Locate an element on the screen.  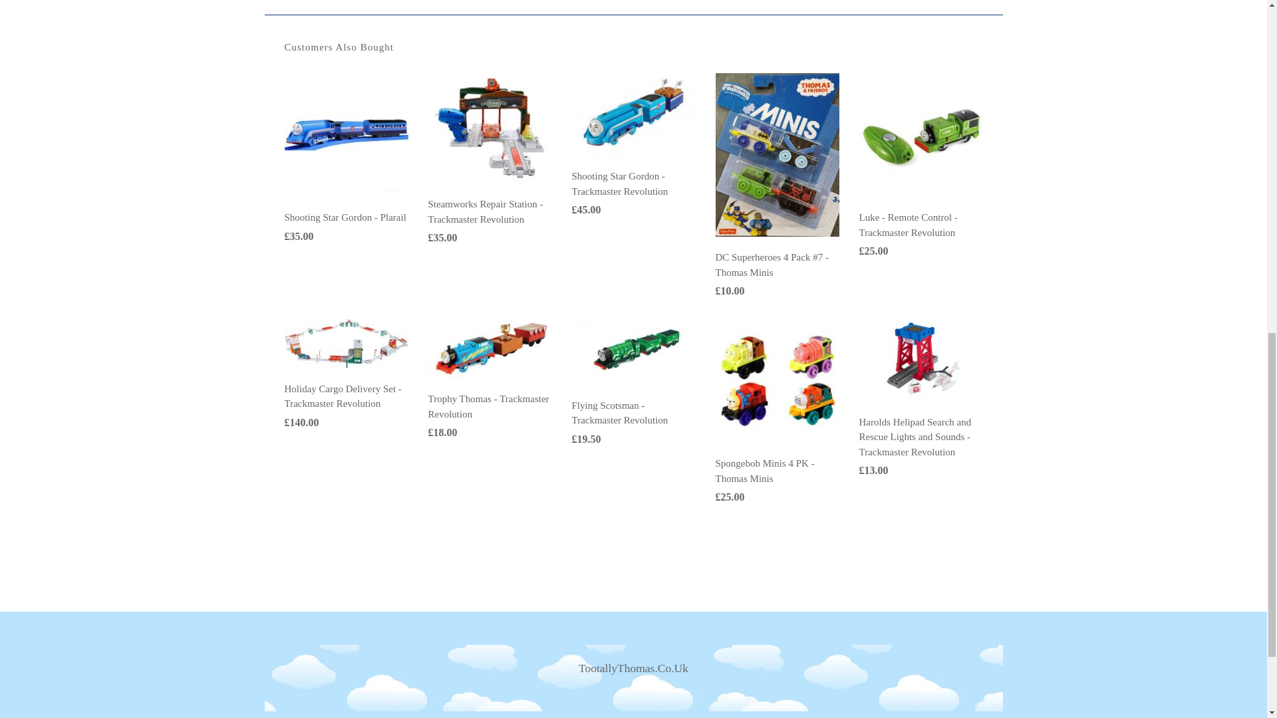
Shooting Star Gordon - Trackmaster Revolution  is located at coordinates (634, 114).